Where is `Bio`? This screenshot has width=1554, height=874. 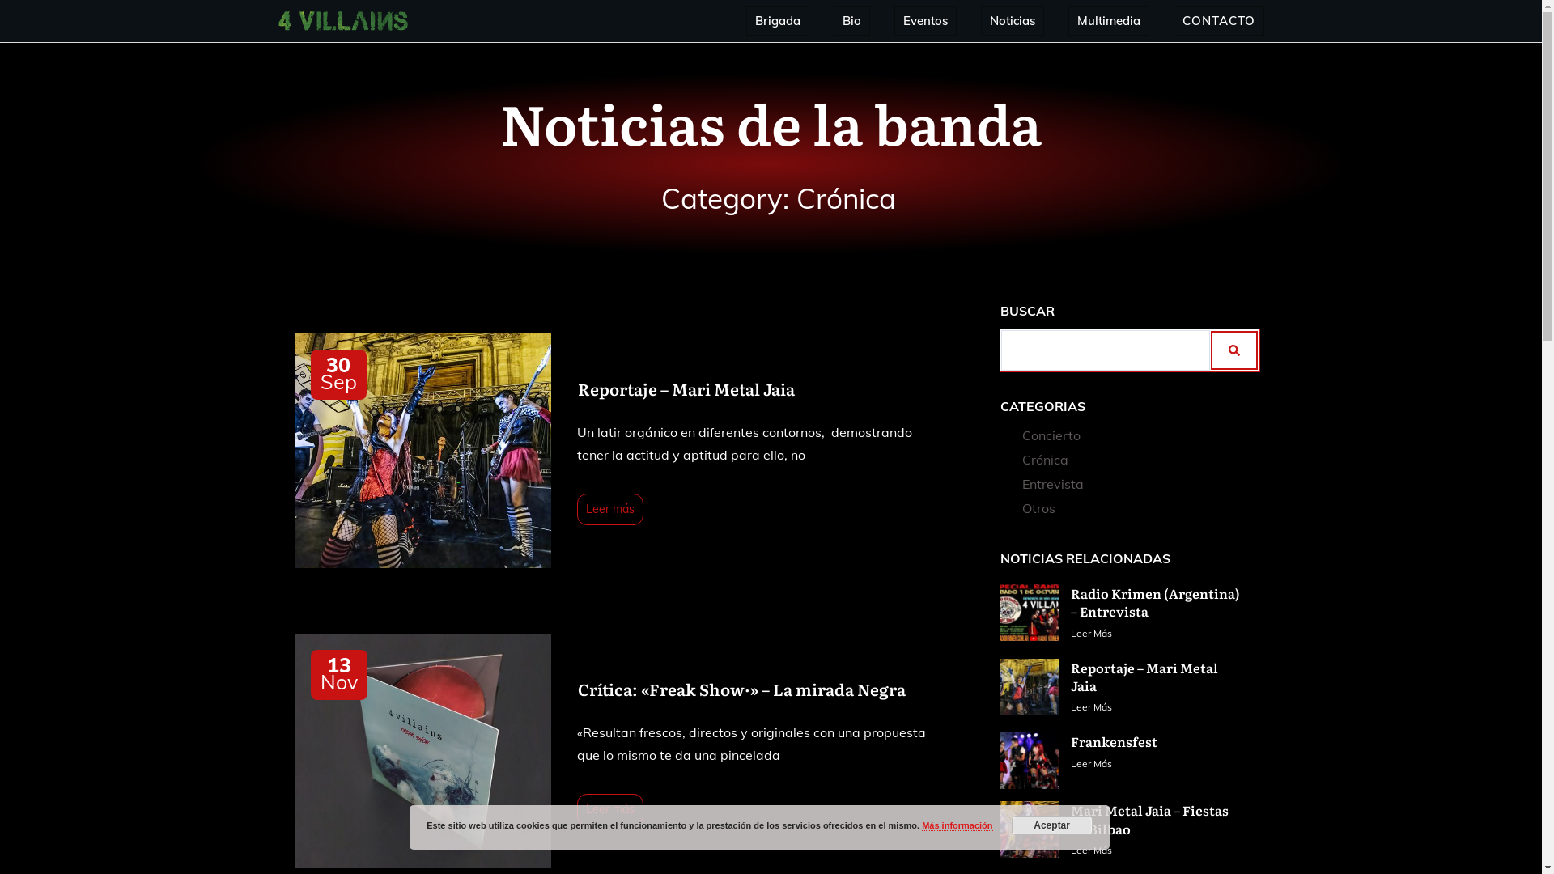 Bio is located at coordinates (851, 21).